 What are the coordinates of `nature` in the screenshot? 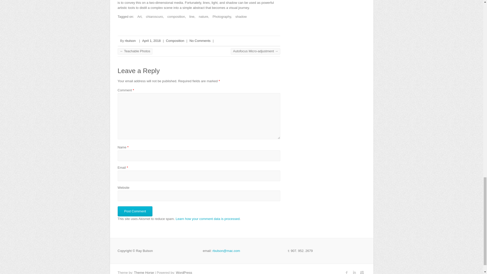 It's located at (202, 17).